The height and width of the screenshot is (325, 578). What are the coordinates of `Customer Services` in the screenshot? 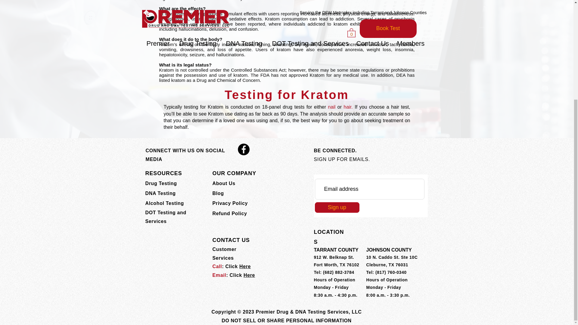 It's located at (225, 253).